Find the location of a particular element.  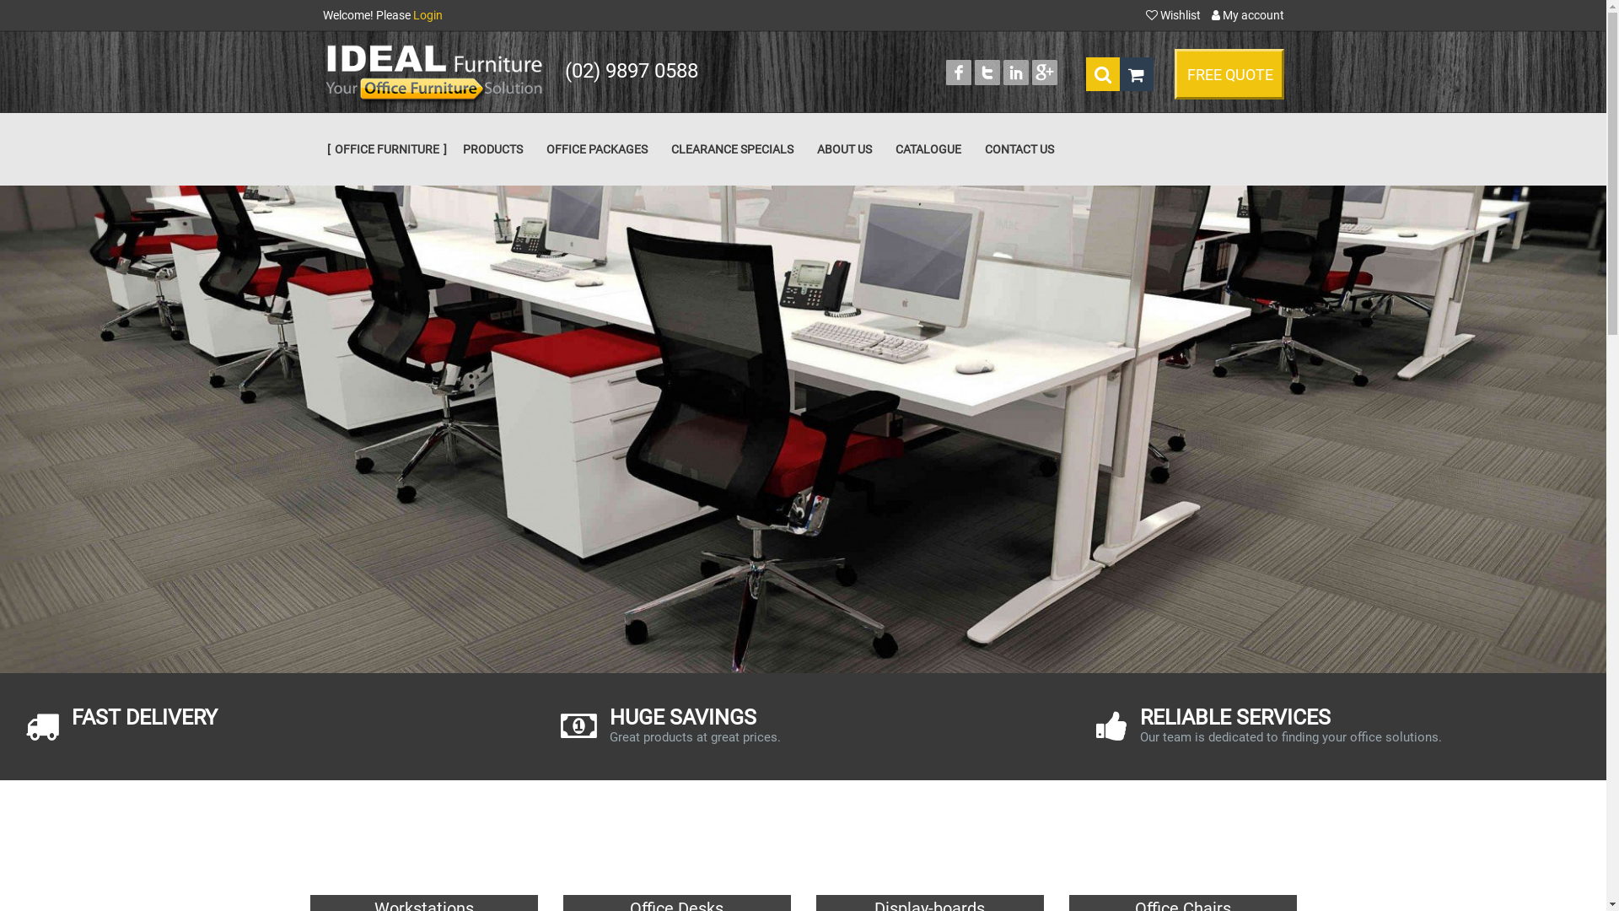

CATALOGUE is located at coordinates (928, 149).